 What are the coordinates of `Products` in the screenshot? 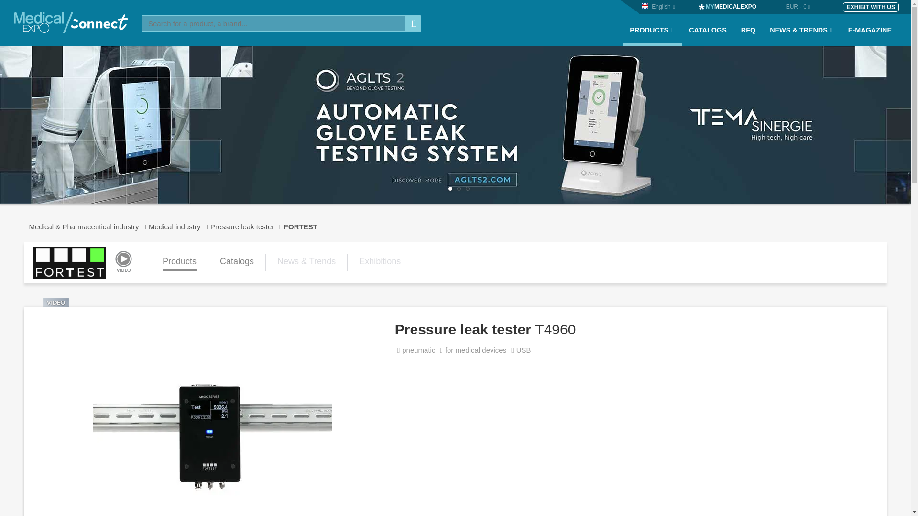 It's located at (179, 263).